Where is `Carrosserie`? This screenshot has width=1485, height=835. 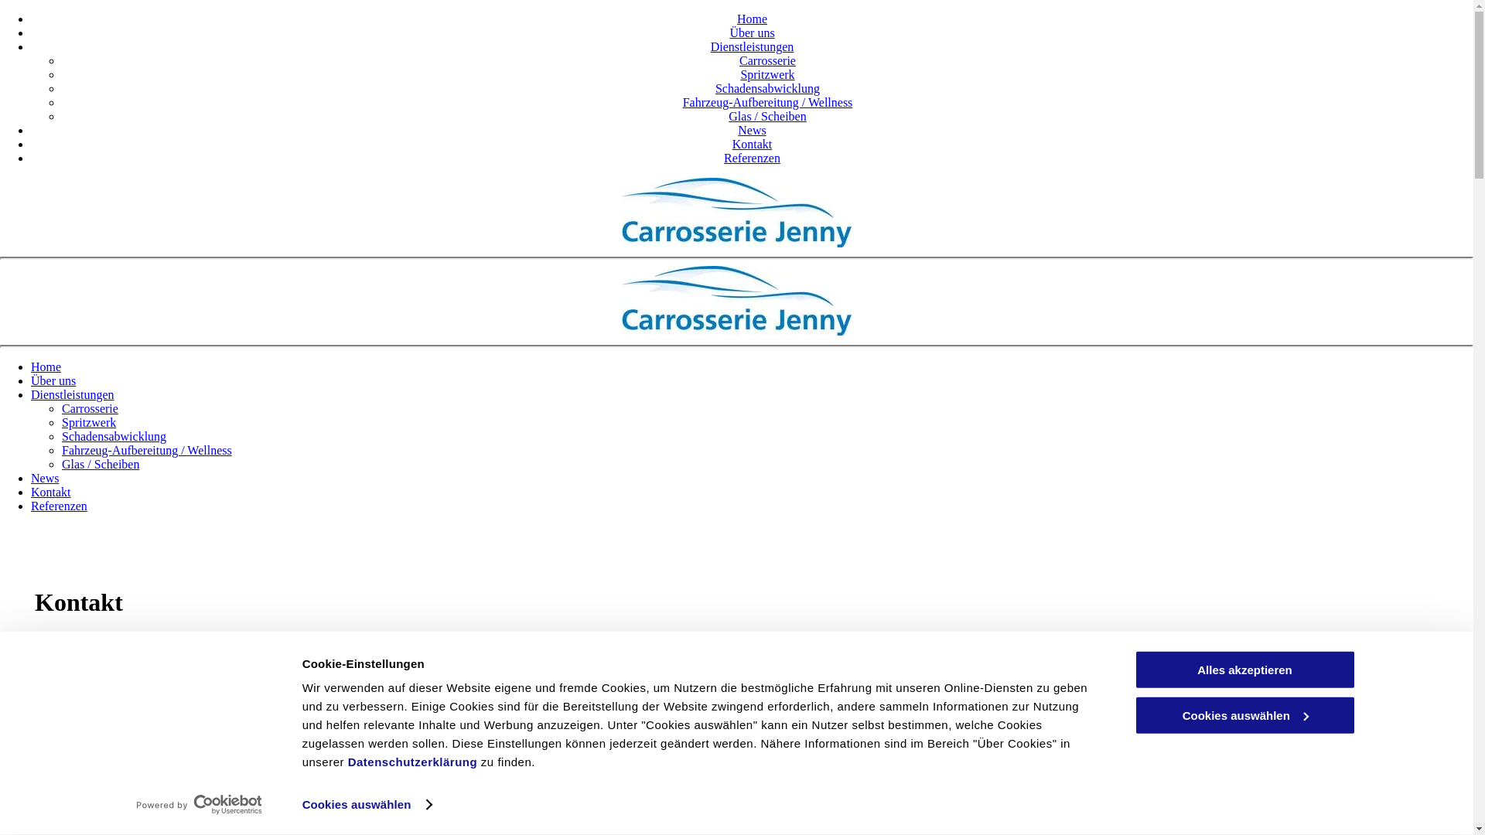 Carrosserie is located at coordinates (90, 408).